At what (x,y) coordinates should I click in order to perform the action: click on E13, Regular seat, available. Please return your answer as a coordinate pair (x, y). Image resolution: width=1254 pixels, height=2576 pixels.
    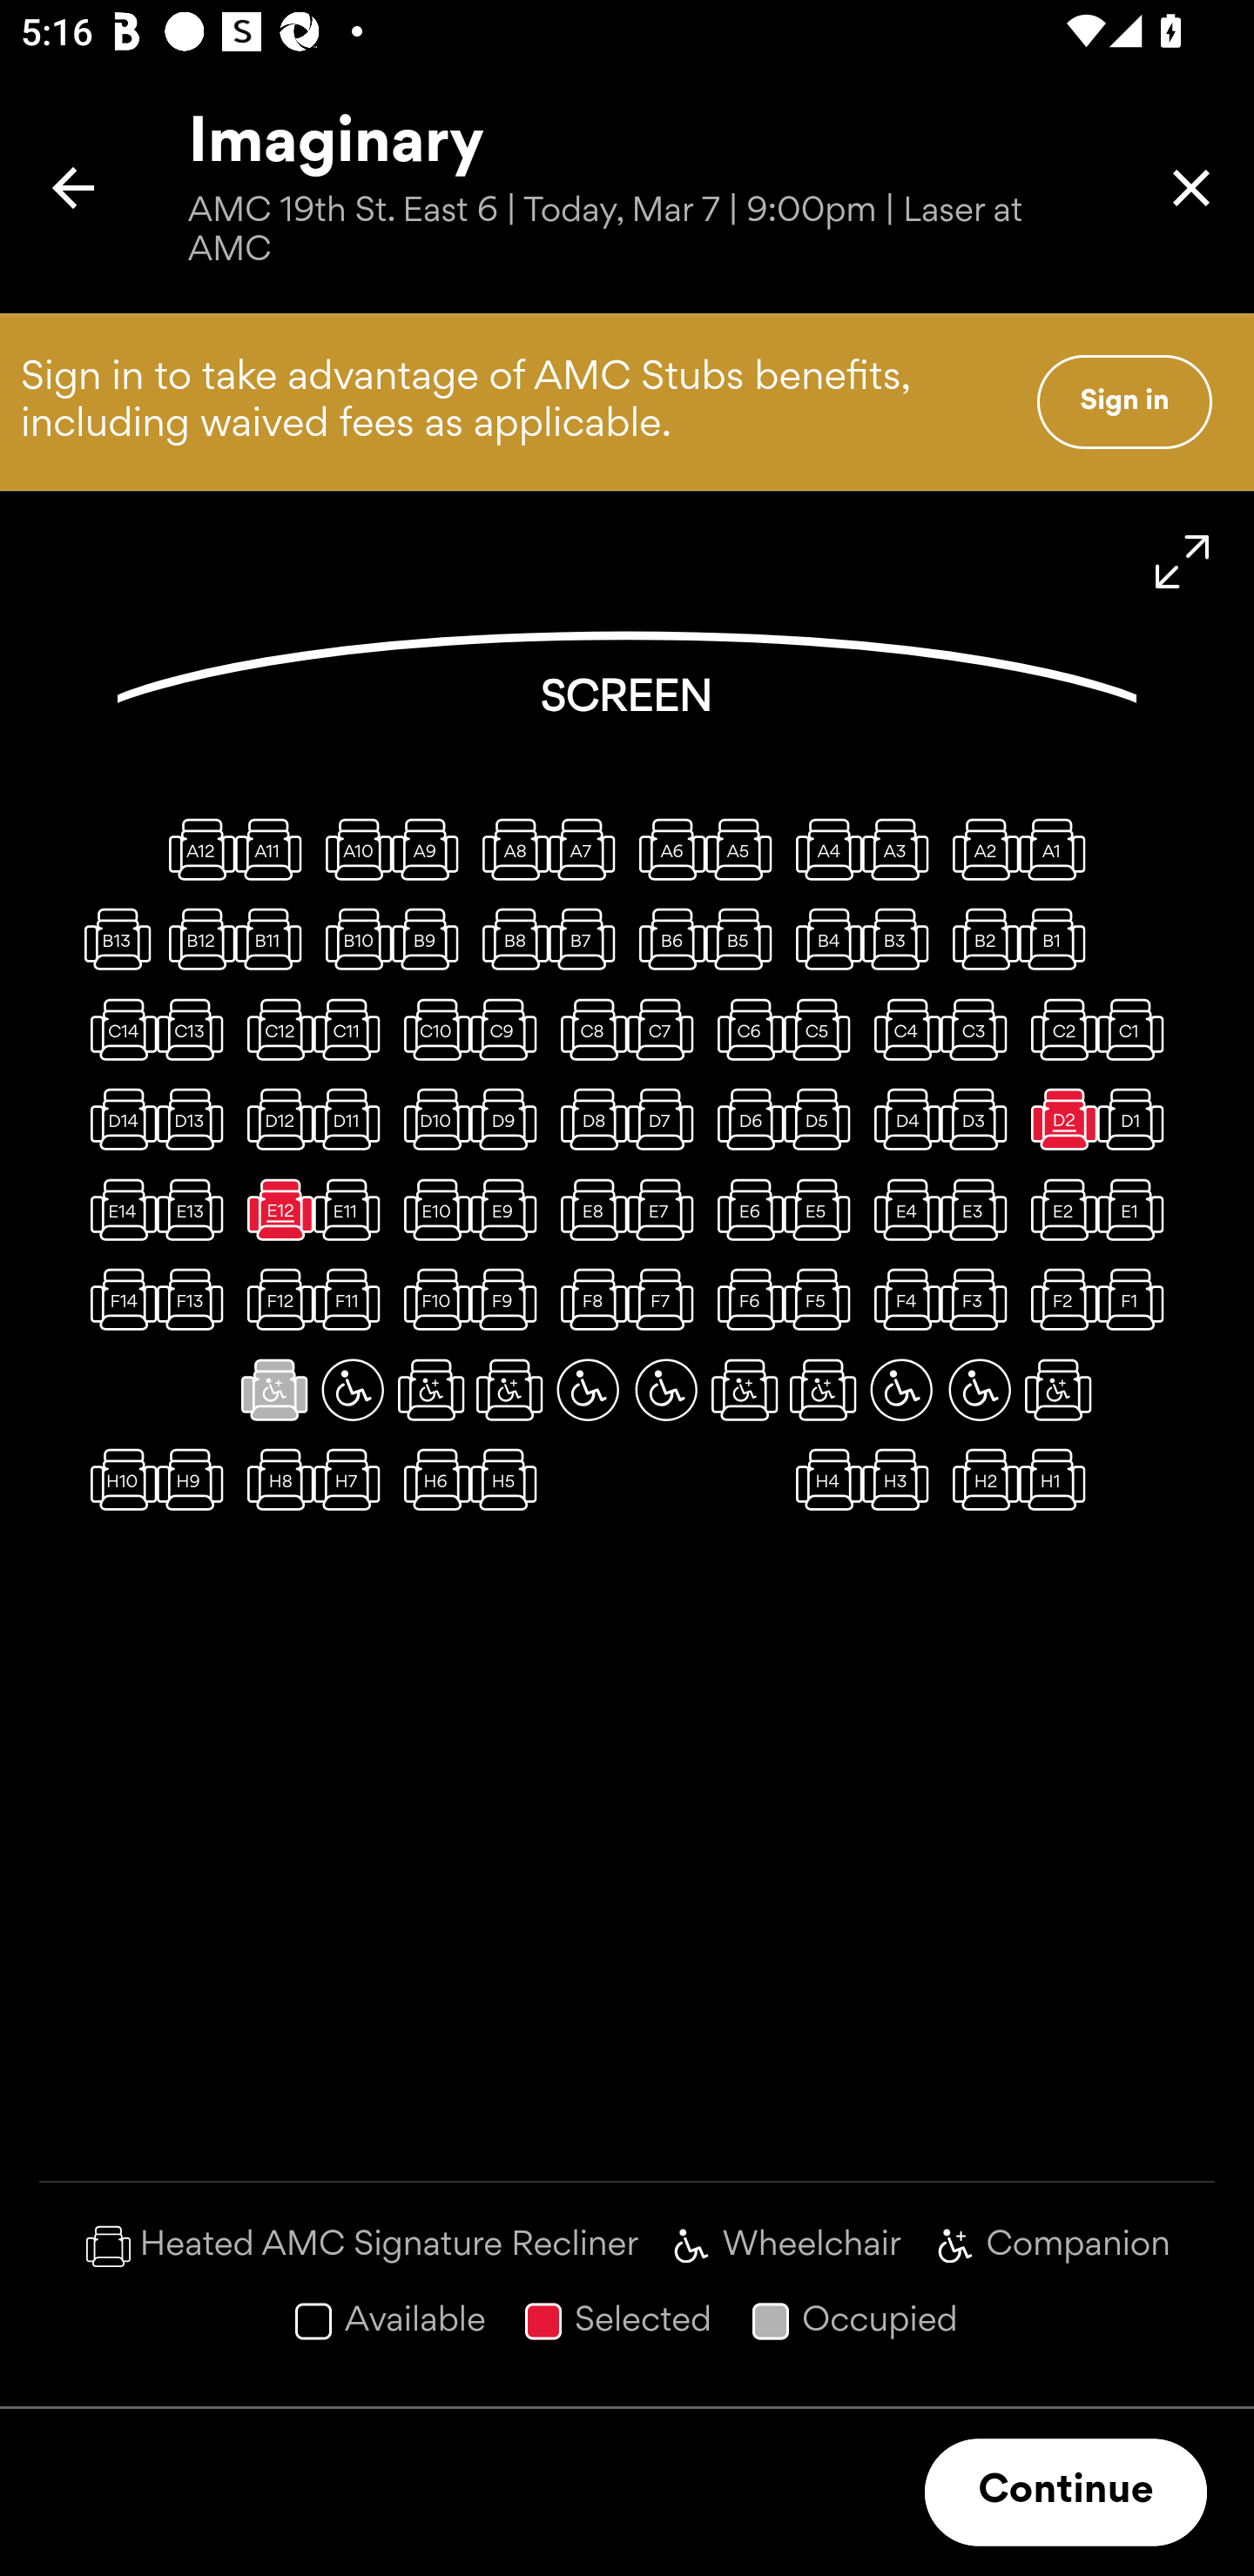
    Looking at the image, I should click on (196, 1209).